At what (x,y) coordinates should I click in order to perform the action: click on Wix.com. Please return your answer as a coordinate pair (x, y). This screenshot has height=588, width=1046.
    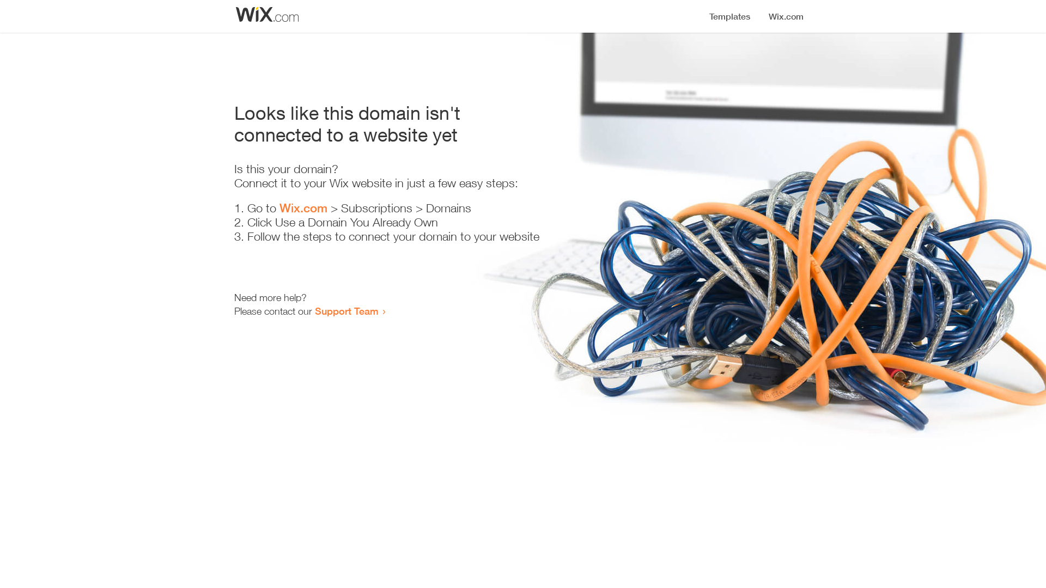
    Looking at the image, I should click on (303, 208).